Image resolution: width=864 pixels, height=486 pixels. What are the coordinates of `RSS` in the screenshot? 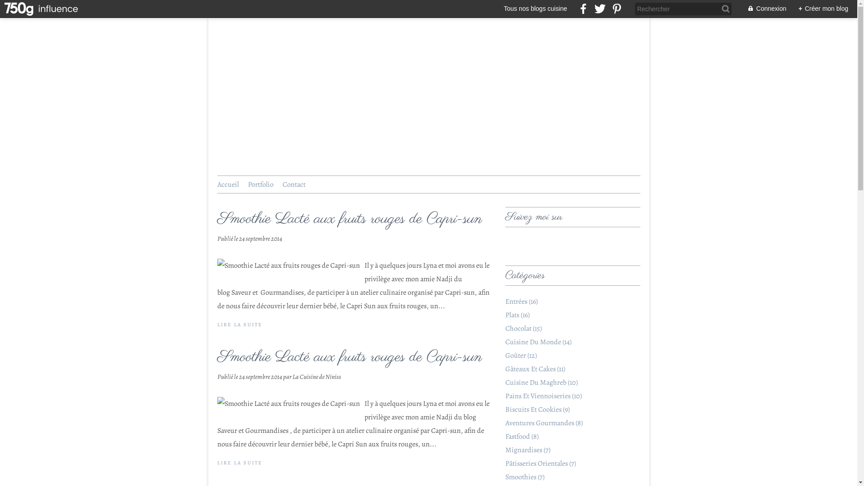 It's located at (577, 244).